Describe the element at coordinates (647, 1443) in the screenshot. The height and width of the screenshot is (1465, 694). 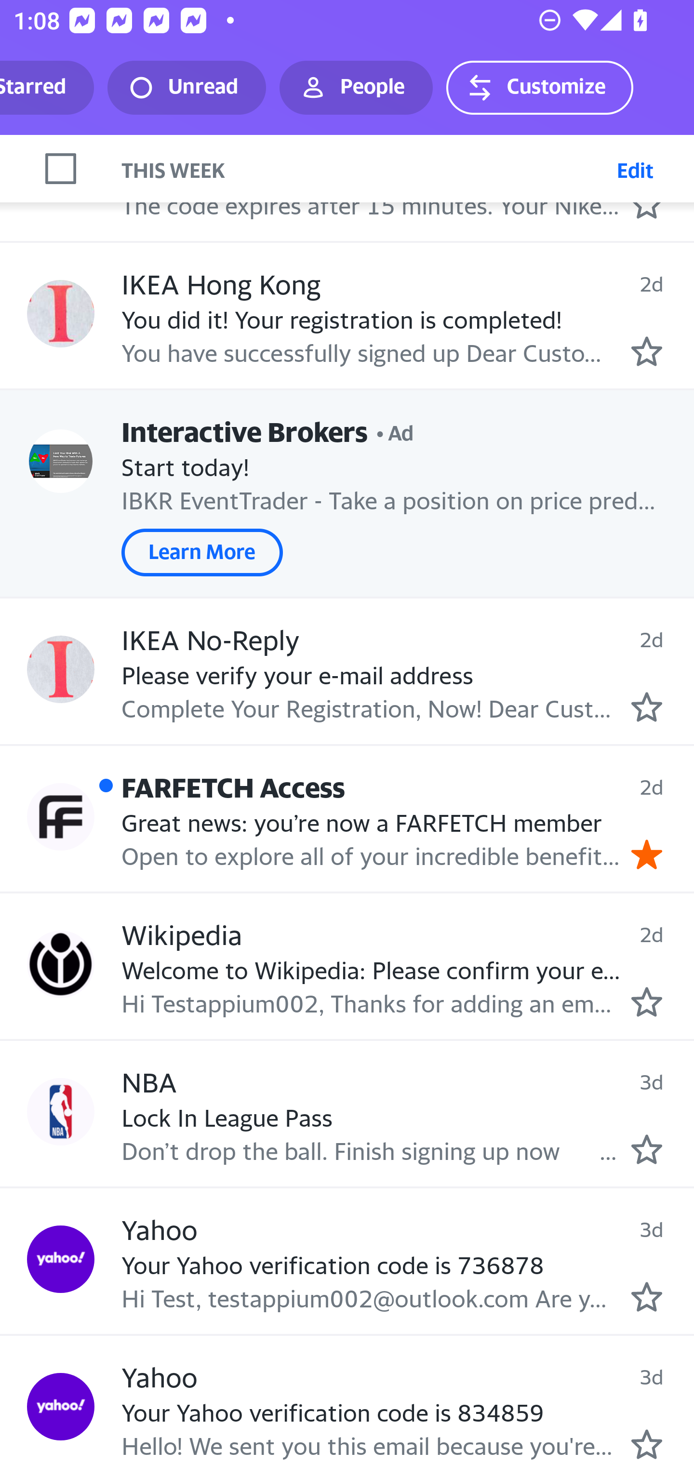
I see `Mark as starred.` at that location.